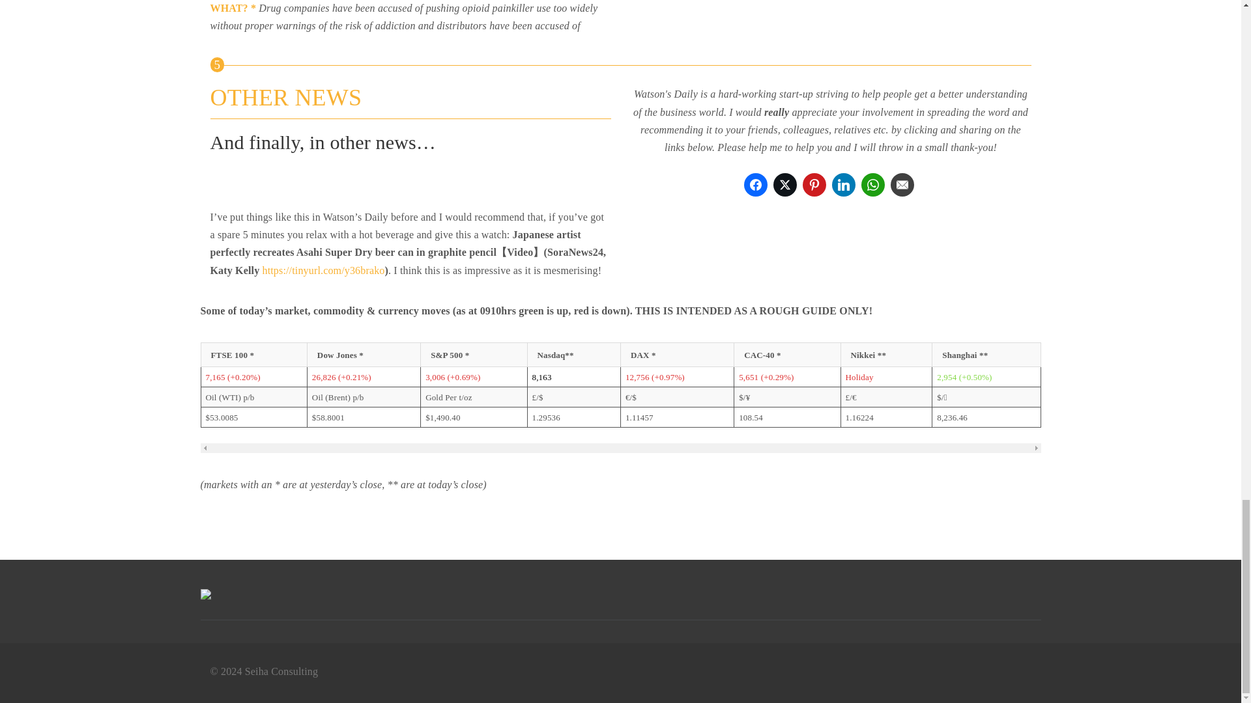  Describe the element at coordinates (902, 185) in the screenshot. I see `Share on Email` at that location.